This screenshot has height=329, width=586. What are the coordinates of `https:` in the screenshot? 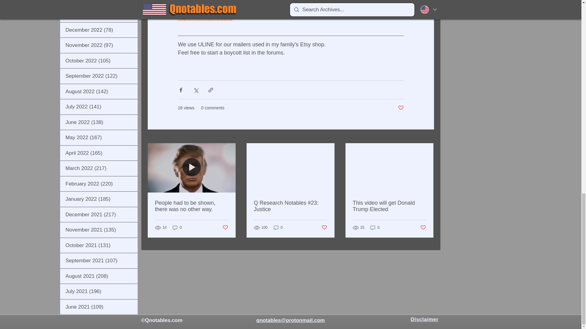 It's located at (184, 18).